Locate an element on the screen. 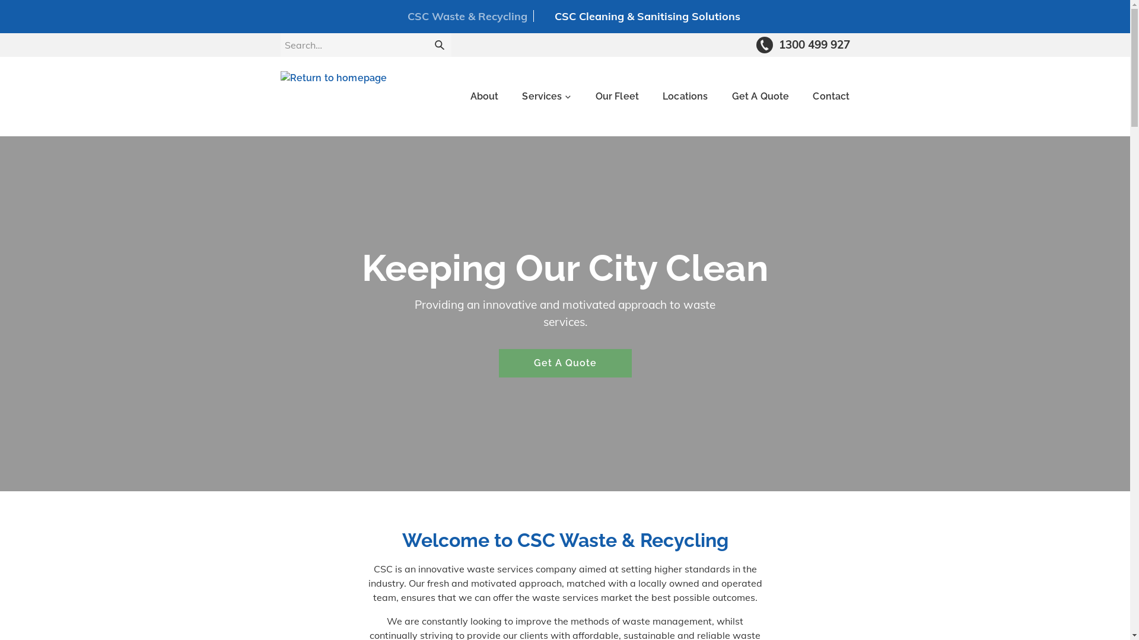 The height and width of the screenshot is (640, 1139). Search is located at coordinates (439, 45).